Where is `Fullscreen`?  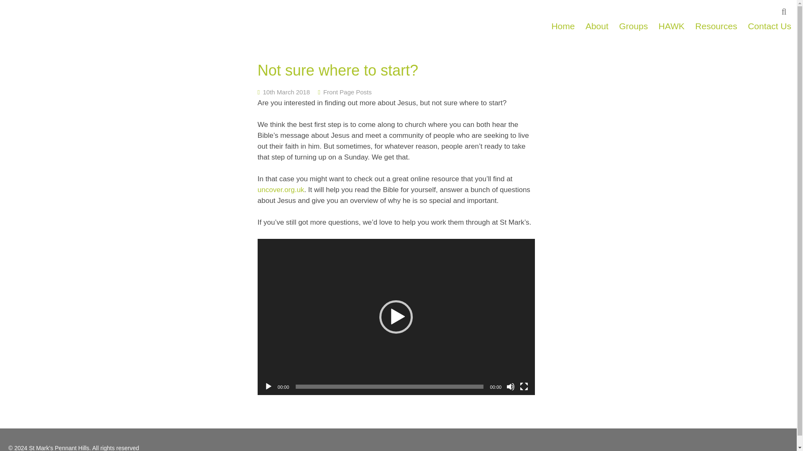
Fullscreen is located at coordinates (524, 387).